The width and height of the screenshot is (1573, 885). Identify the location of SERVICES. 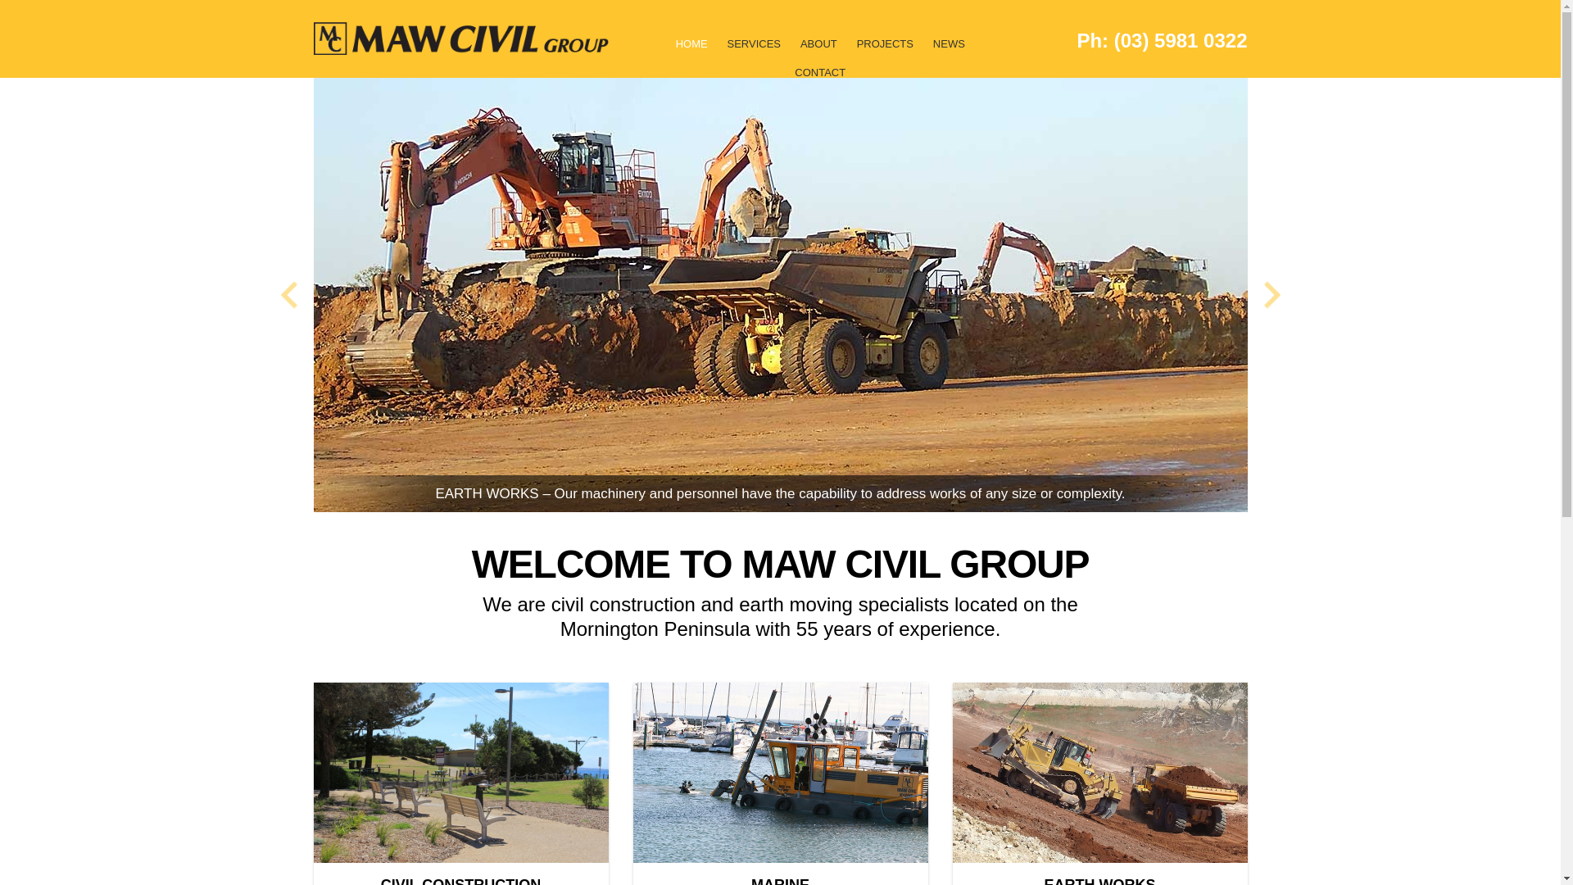
(755, 51).